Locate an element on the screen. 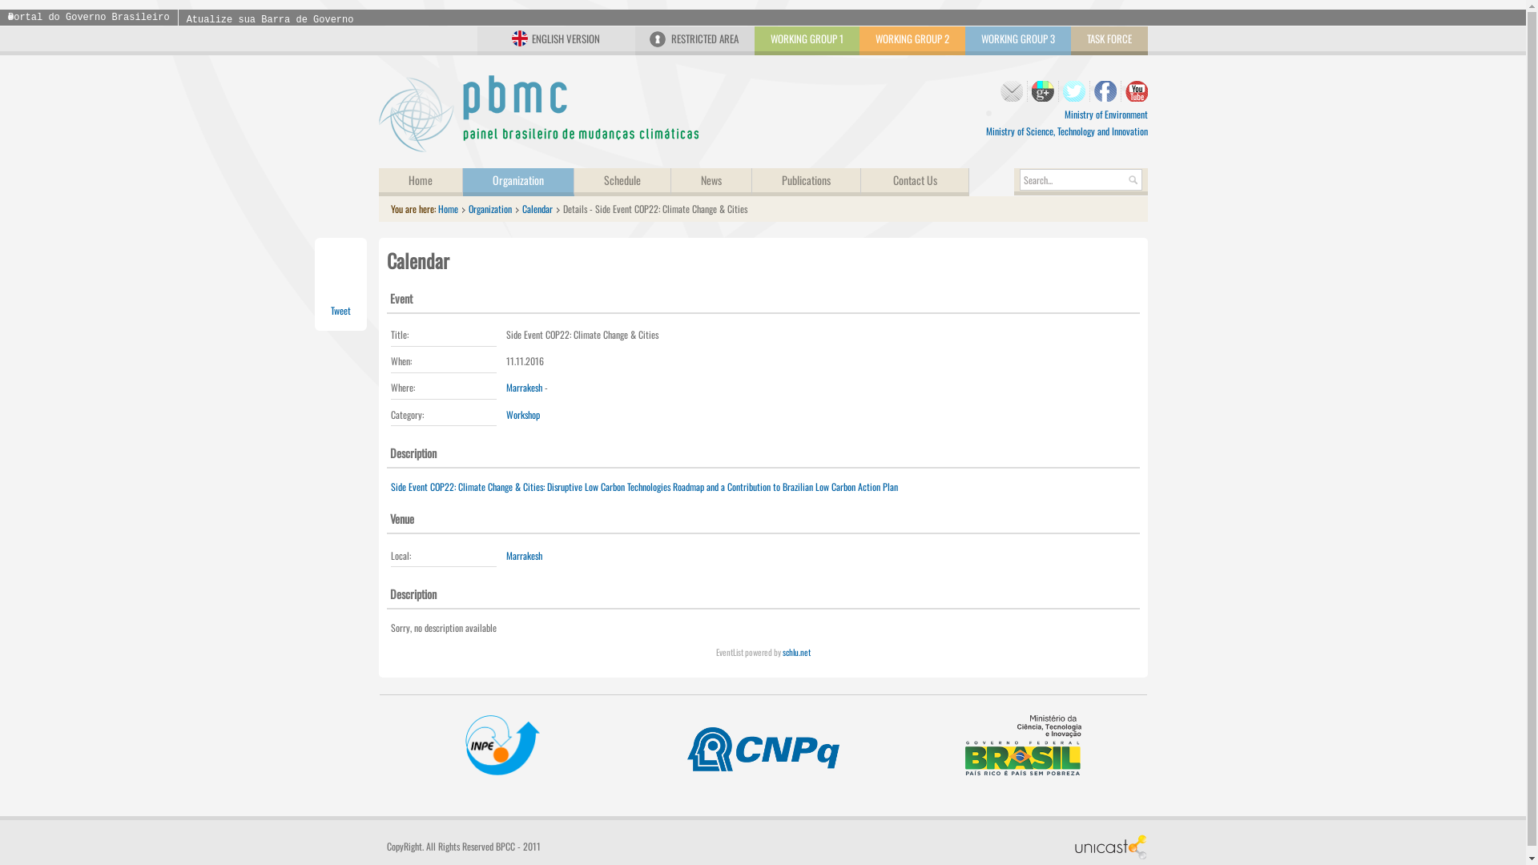 Image resolution: width=1538 pixels, height=865 pixels. Workshop is located at coordinates (523, 414).